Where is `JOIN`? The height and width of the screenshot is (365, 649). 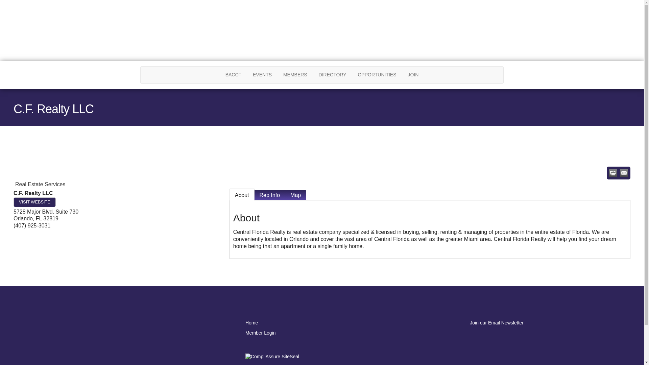
JOIN is located at coordinates (413, 75).